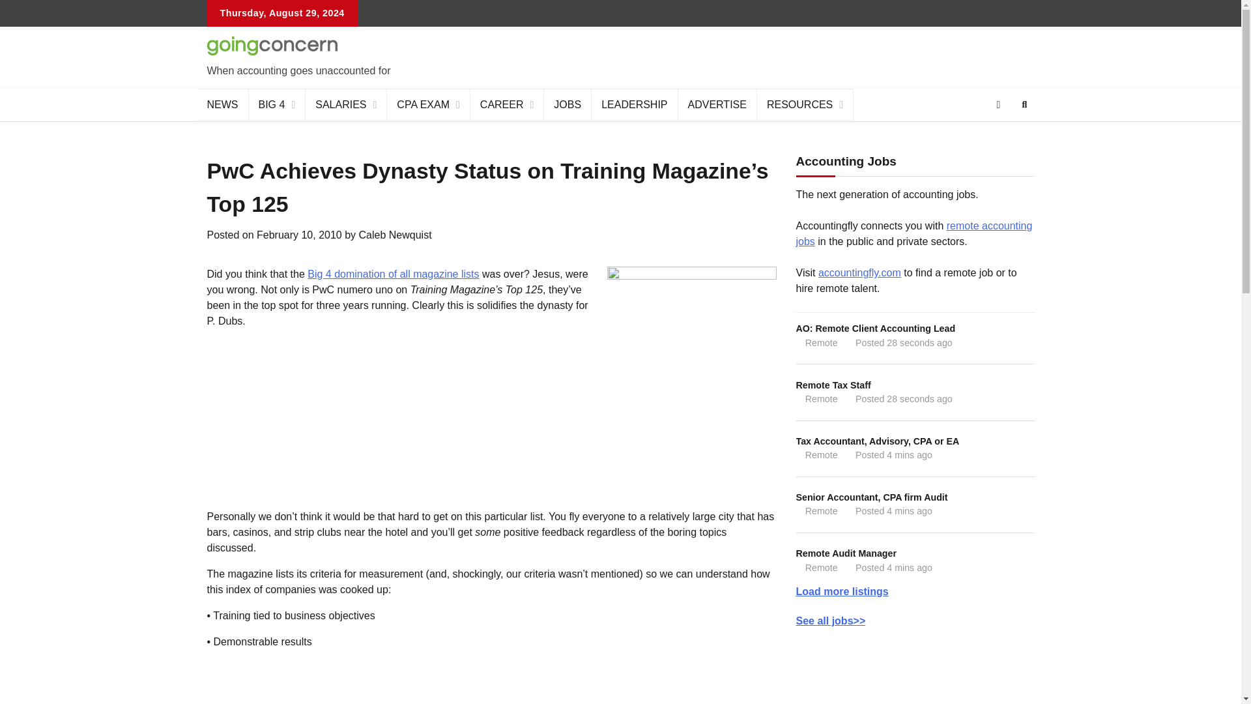 Image resolution: width=1251 pixels, height=704 pixels. I want to click on JOBS, so click(568, 104).